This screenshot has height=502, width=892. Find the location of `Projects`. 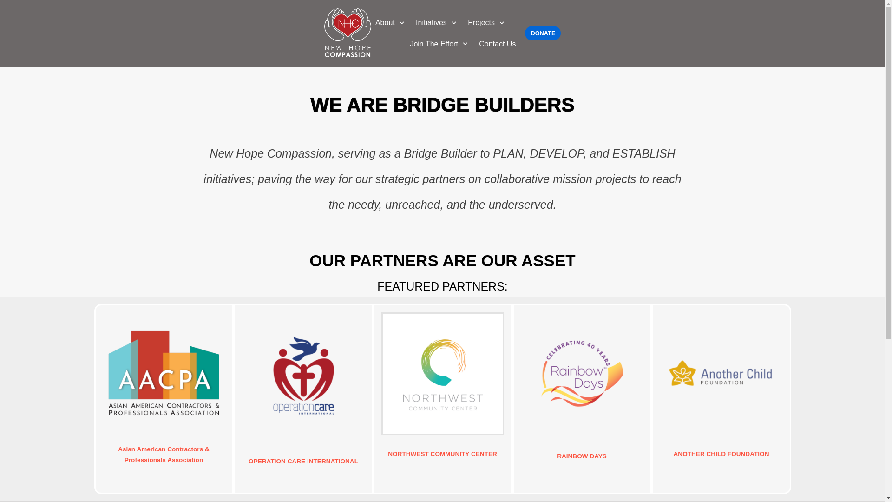

Projects is located at coordinates (487, 22).